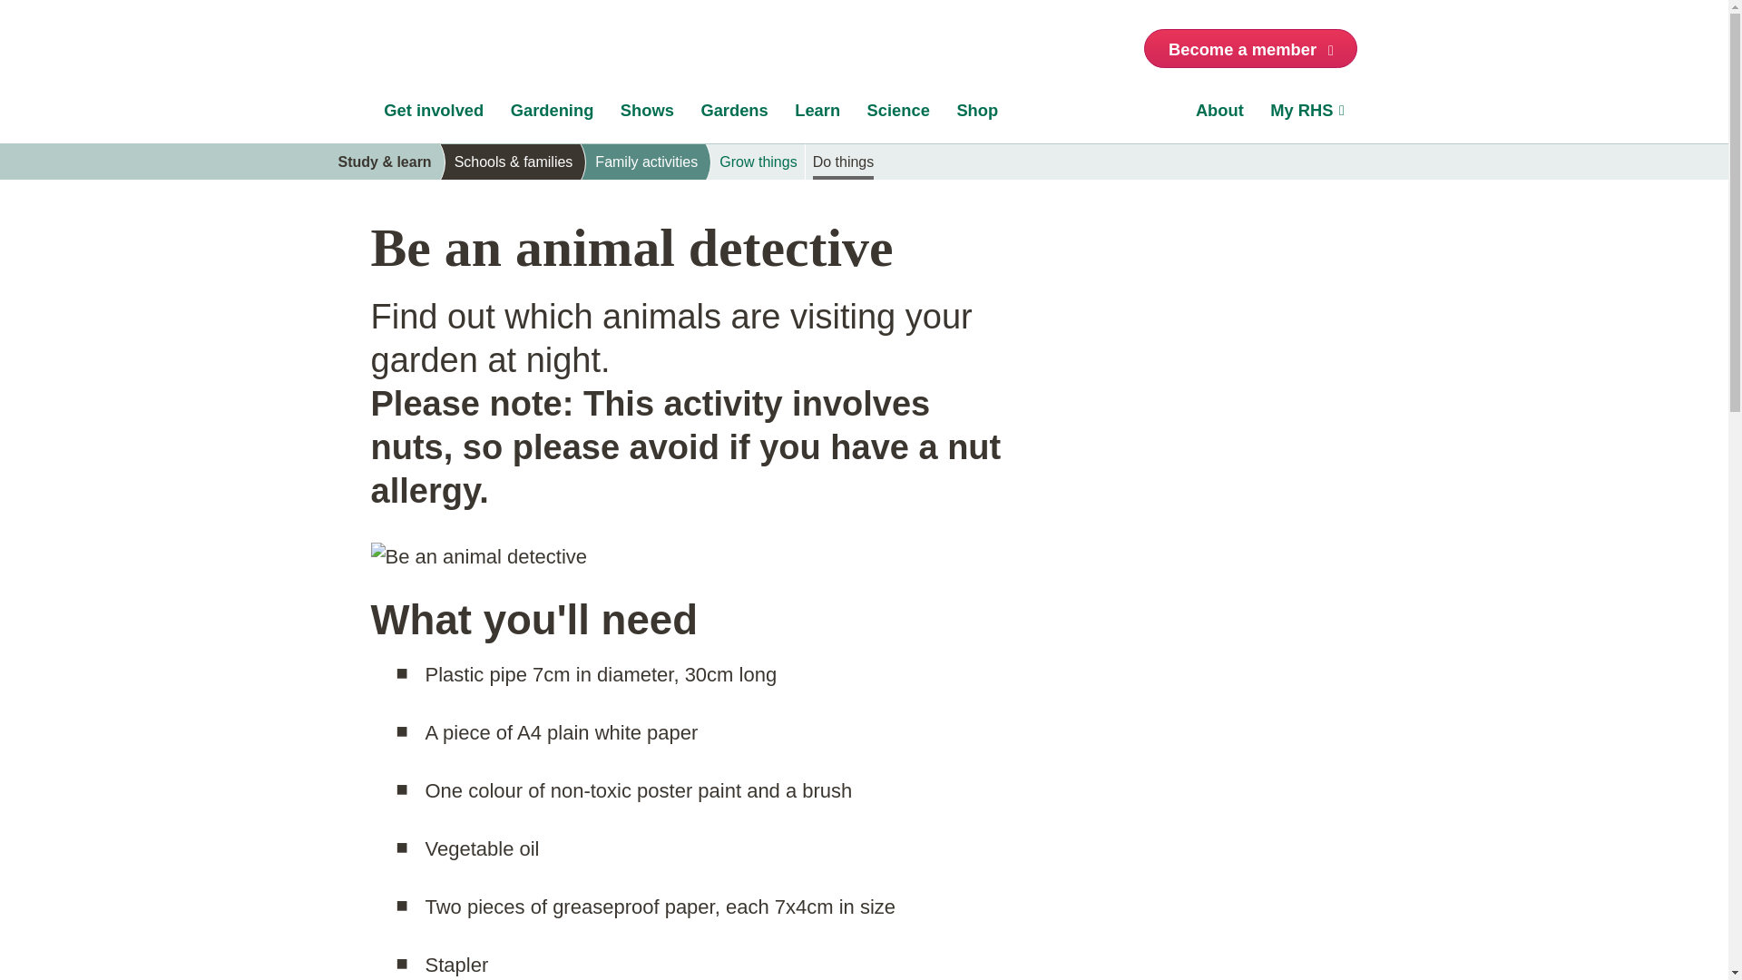 This screenshot has height=980, width=1742. Describe the element at coordinates (552, 114) in the screenshot. I see `Gardening` at that location.